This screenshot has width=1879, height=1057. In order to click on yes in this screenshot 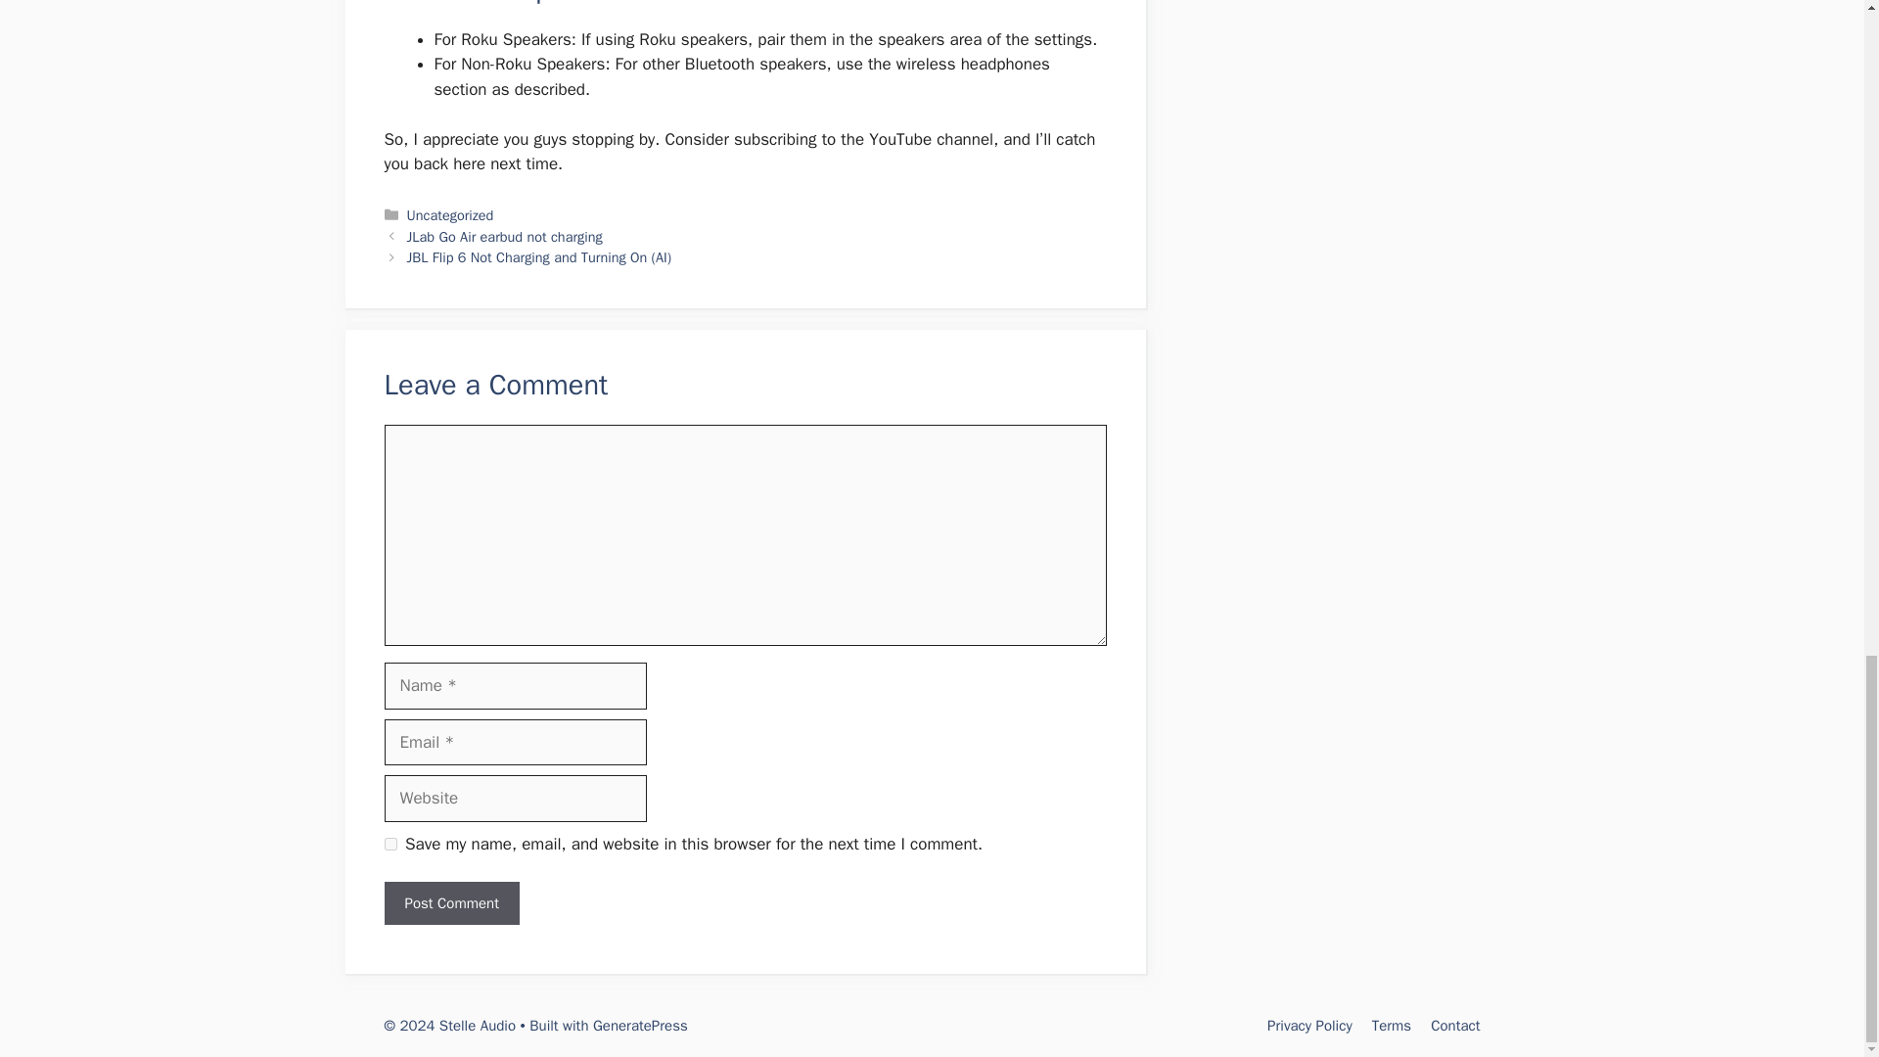, I will do `click(390, 844)`.